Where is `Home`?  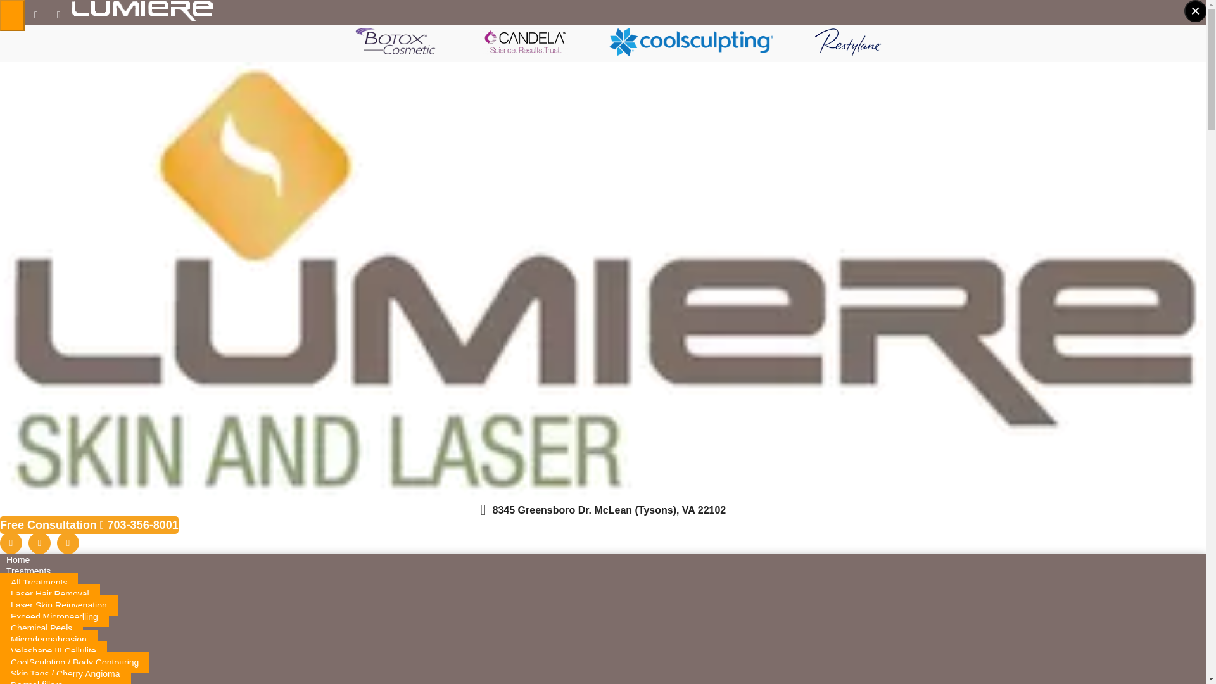 Home is located at coordinates (18, 560).